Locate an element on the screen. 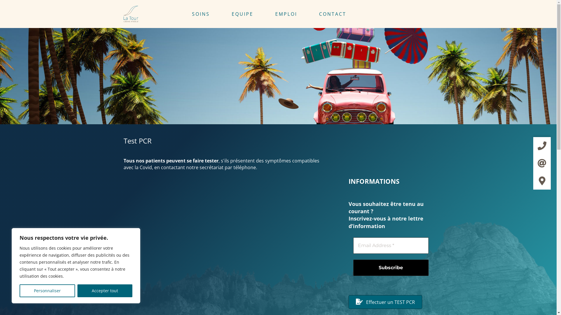 The height and width of the screenshot is (315, 561). EMPLOI is located at coordinates (293, 14).